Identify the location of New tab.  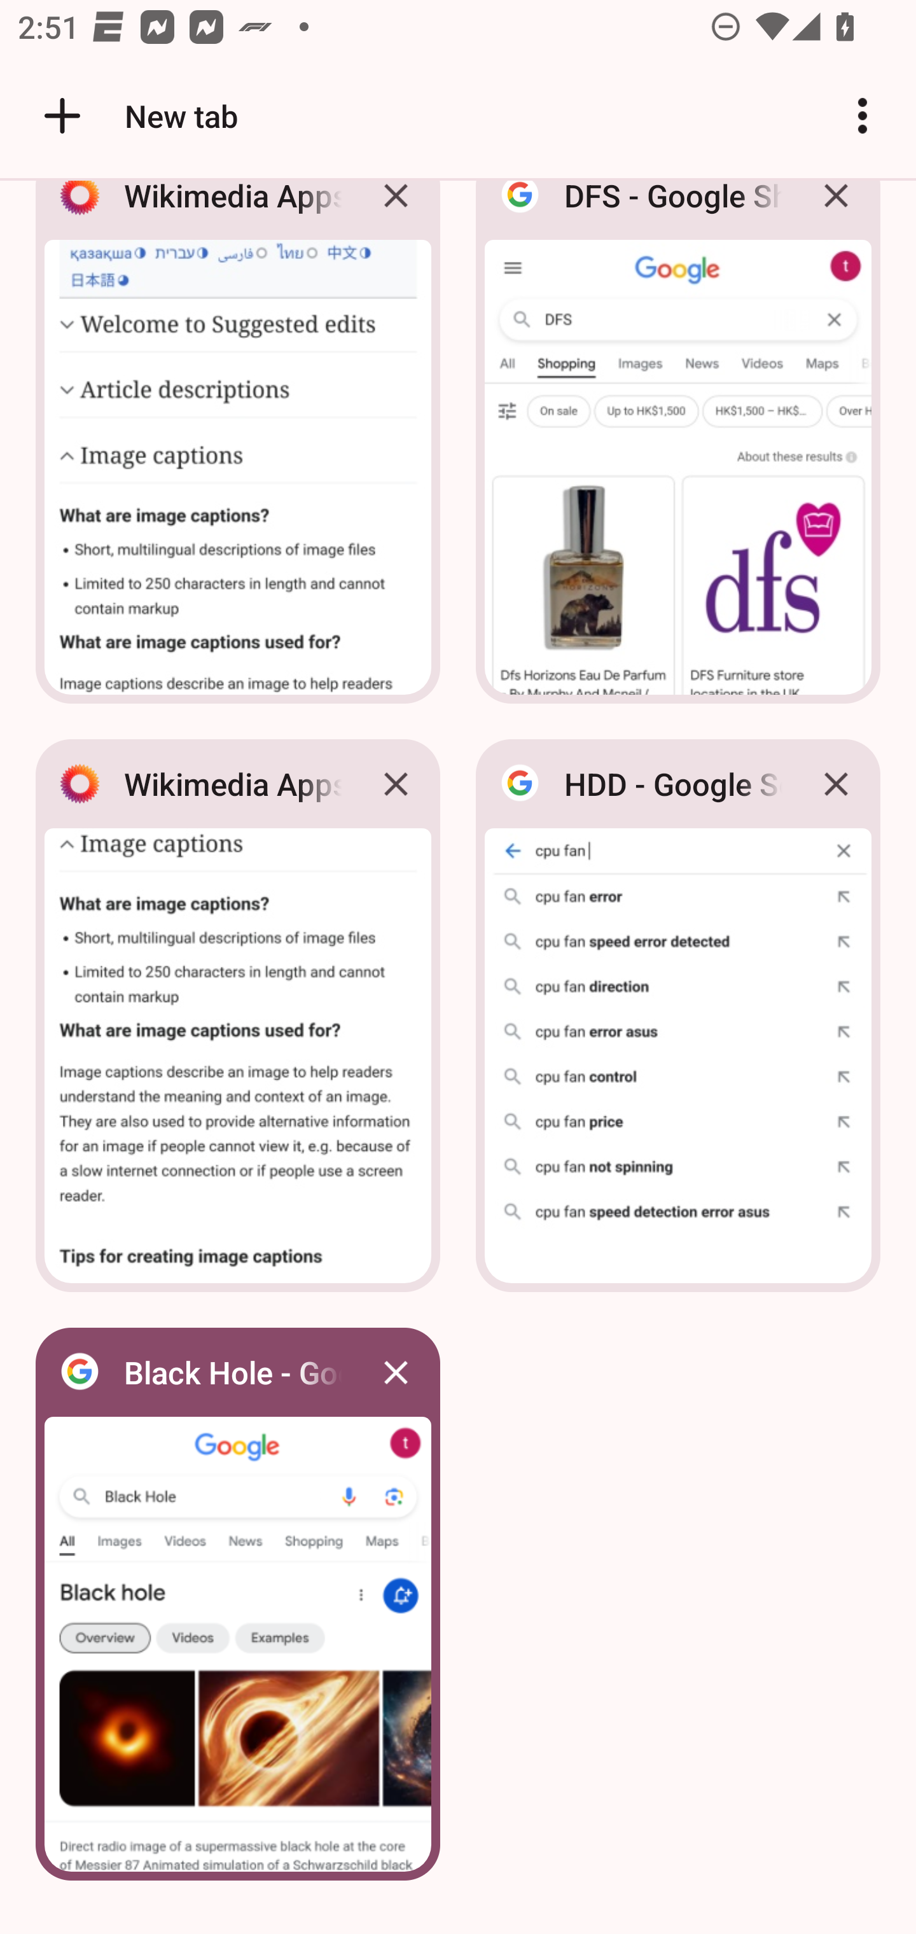
(137, 116).